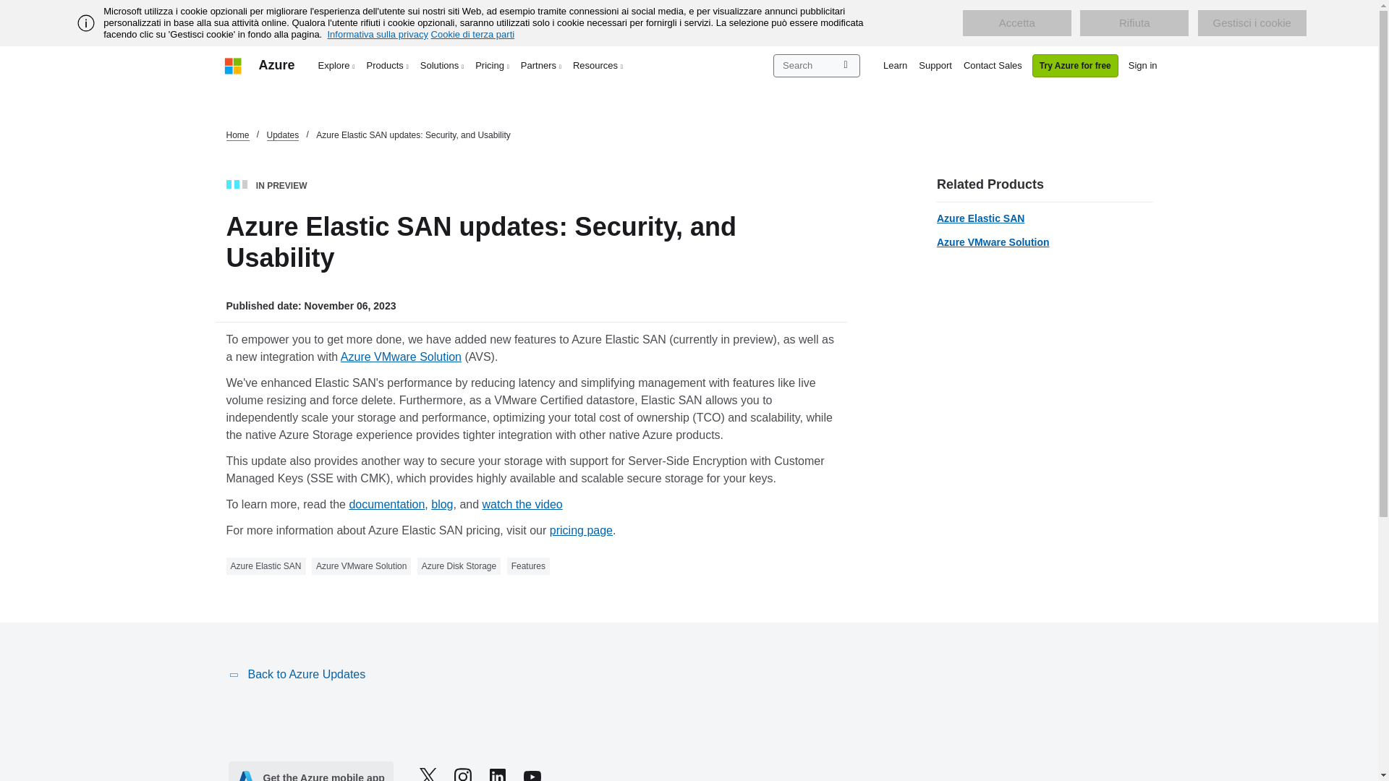 The width and height of the screenshot is (1389, 781). Describe the element at coordinates (276, 65) in the screenshot. I see `Azure` at that location.